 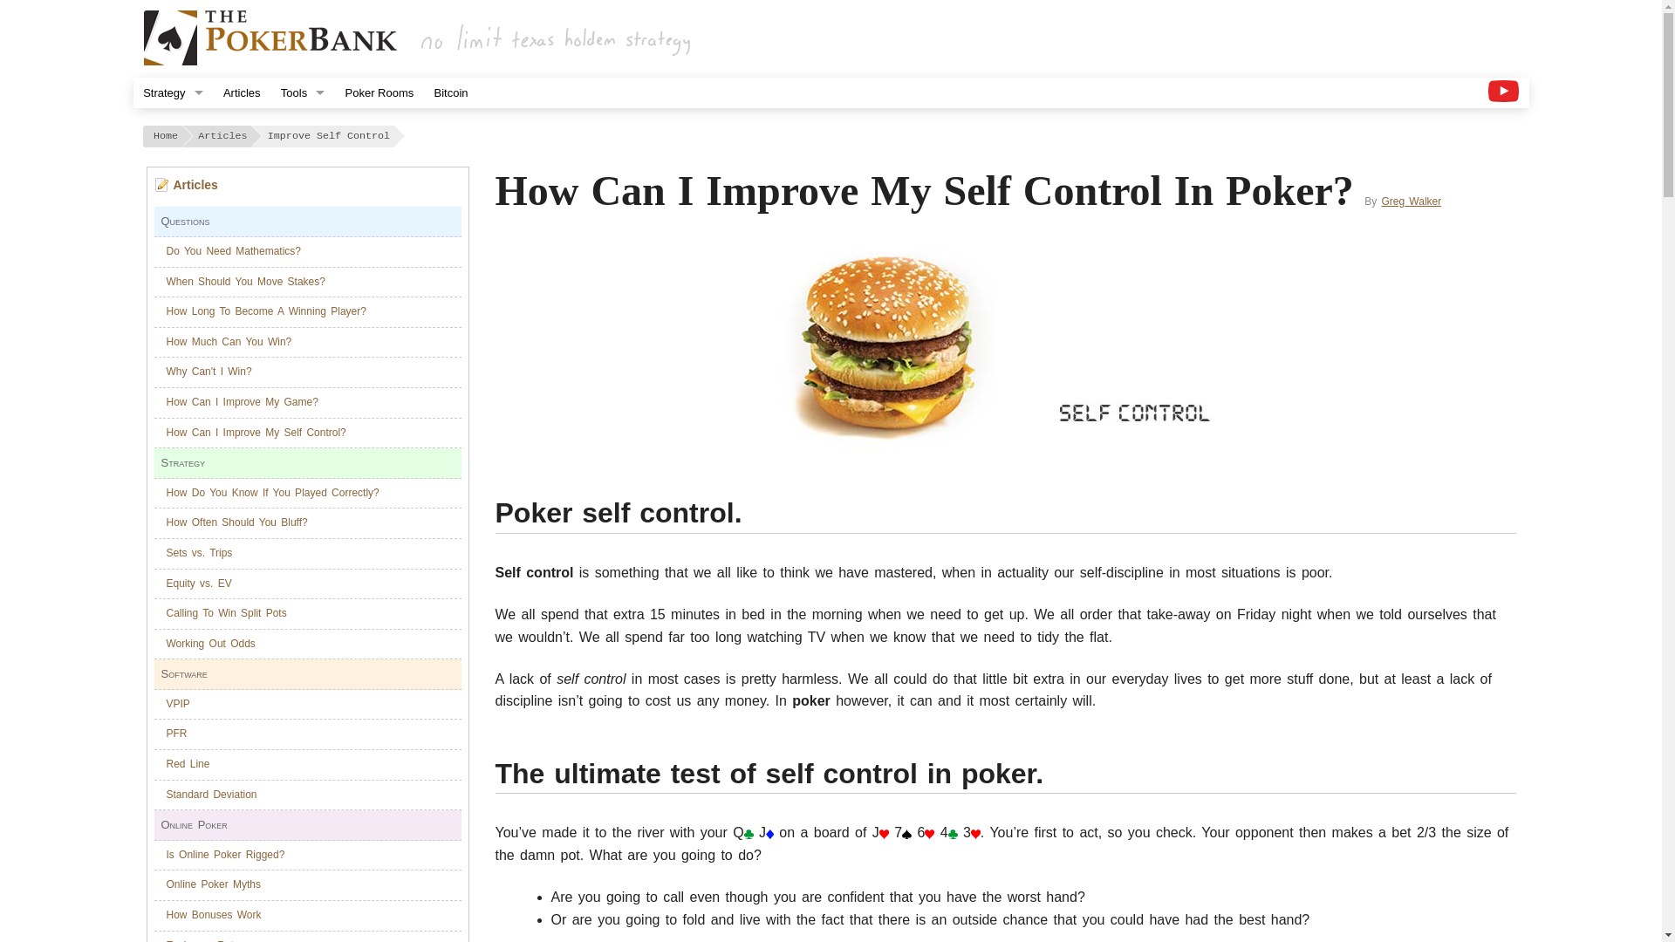 I want to click on When Should You Move Stakes?, so click(x=245, y=282).